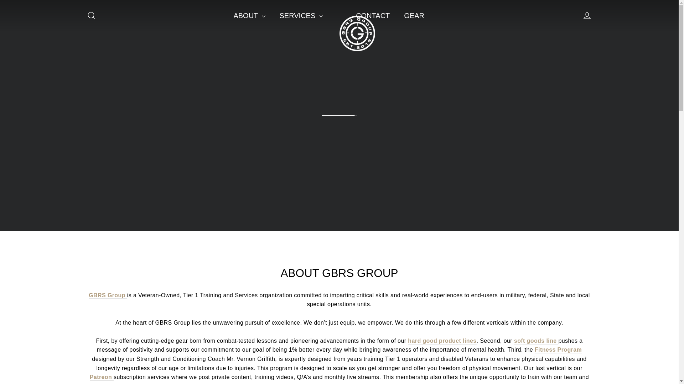 The width and height of the screenshot is (684, 384). I want to click on GBRS Group Gear Soft Goods, so click(537, 341).